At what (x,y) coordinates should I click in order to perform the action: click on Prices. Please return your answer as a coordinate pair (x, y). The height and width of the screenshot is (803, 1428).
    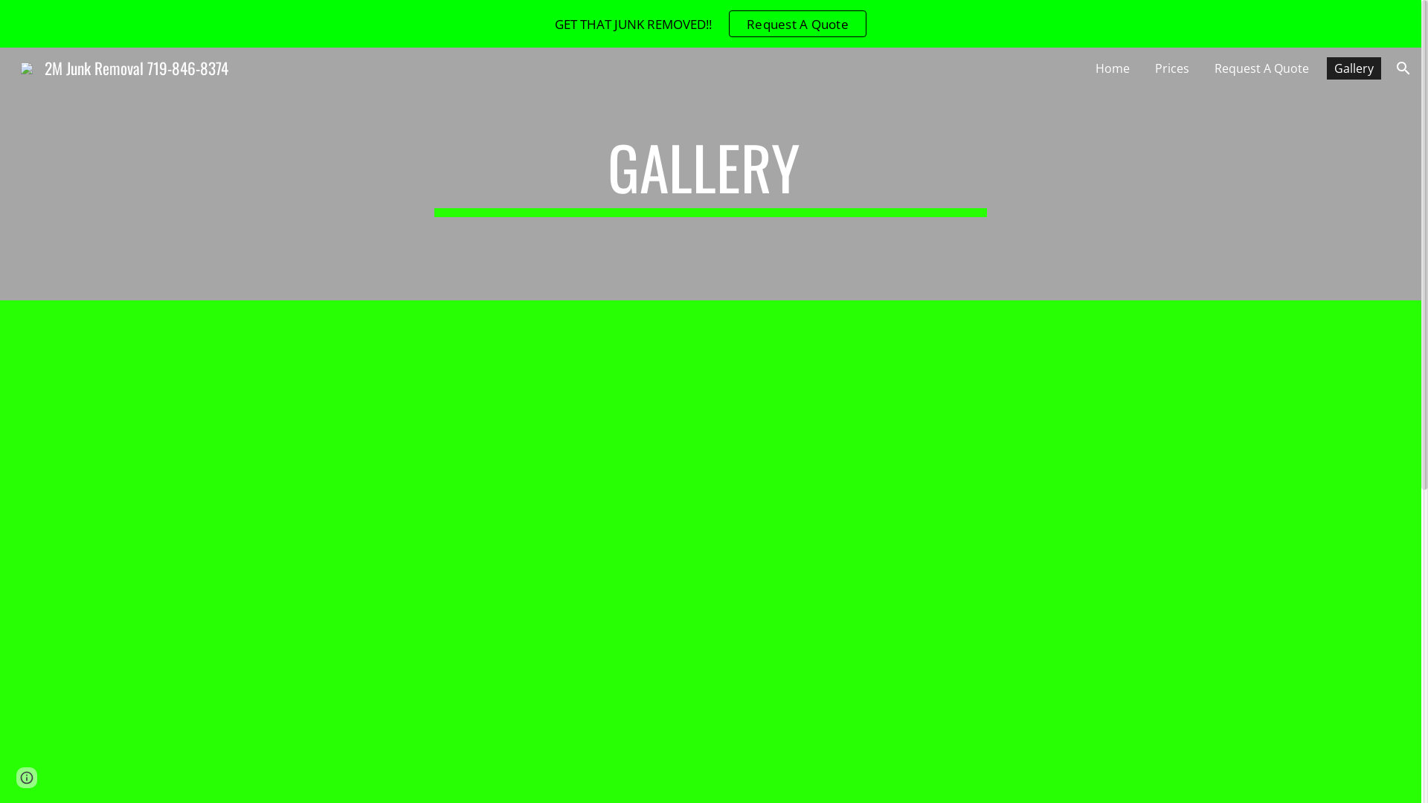
    Looking at the image, I should click on (1172, 68).